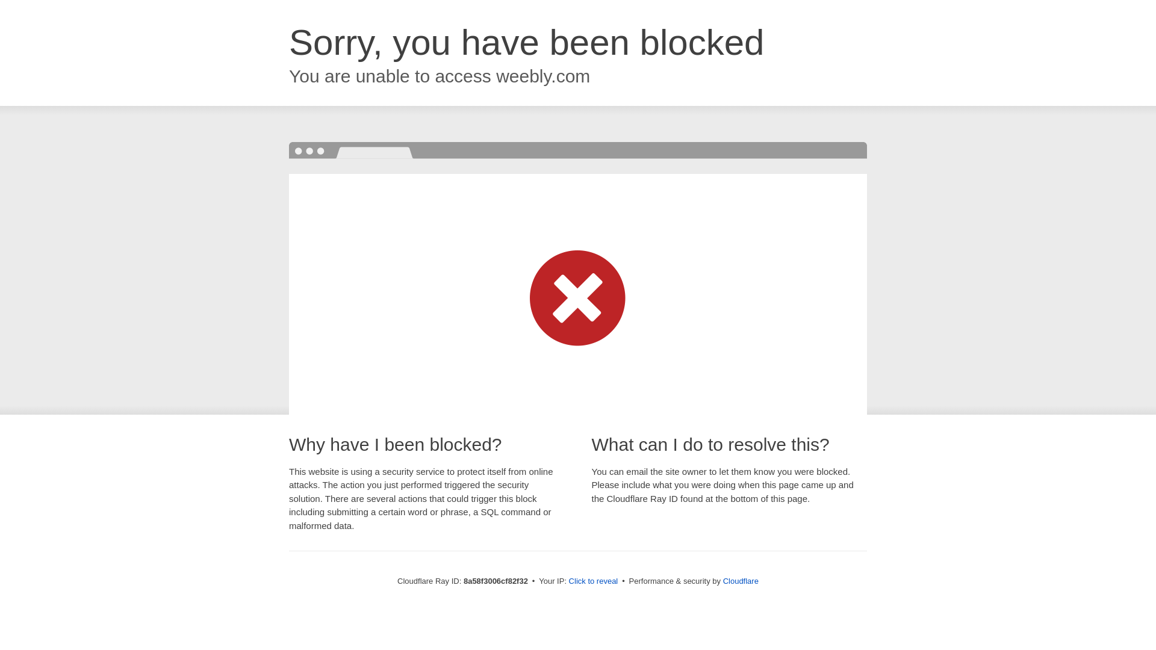 This screenshot has height=650, width=1156. What do you see at coordinates (741, 581) in the screenshot?
I see `Cloudflare` at bounding box center [741, 581].